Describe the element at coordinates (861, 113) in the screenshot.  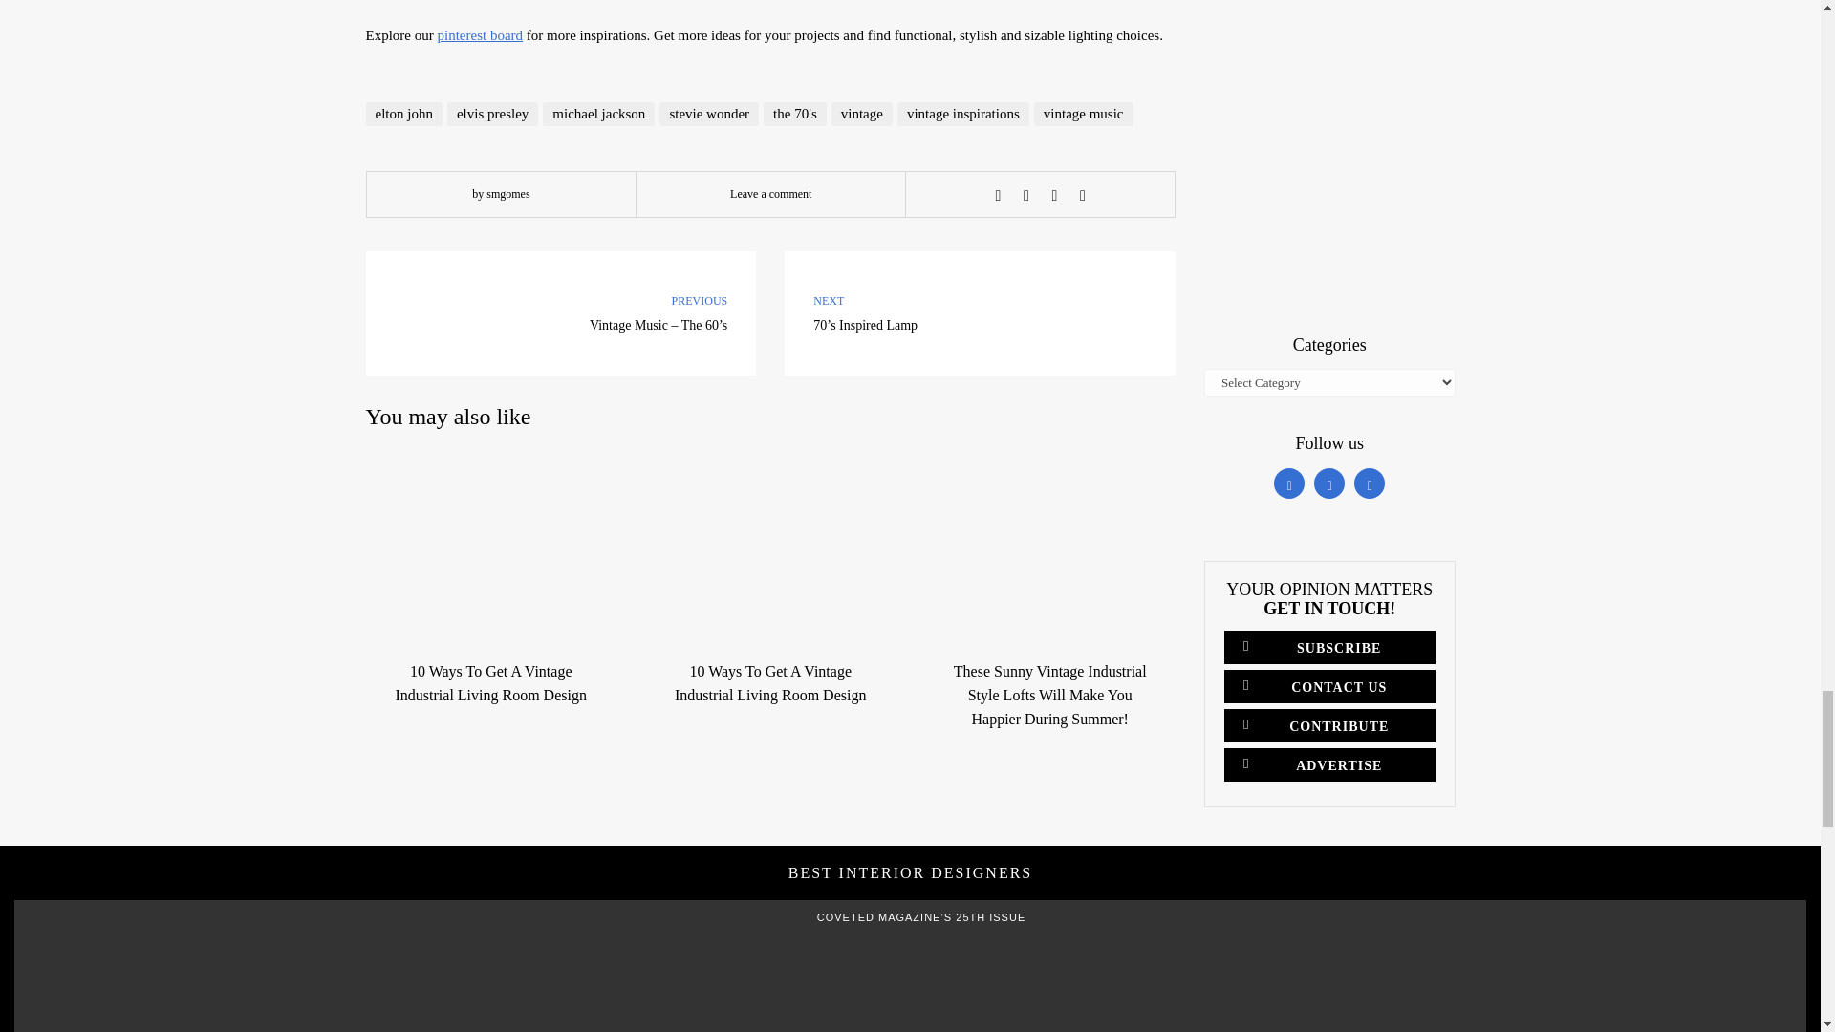
I see `vintage` at that location.